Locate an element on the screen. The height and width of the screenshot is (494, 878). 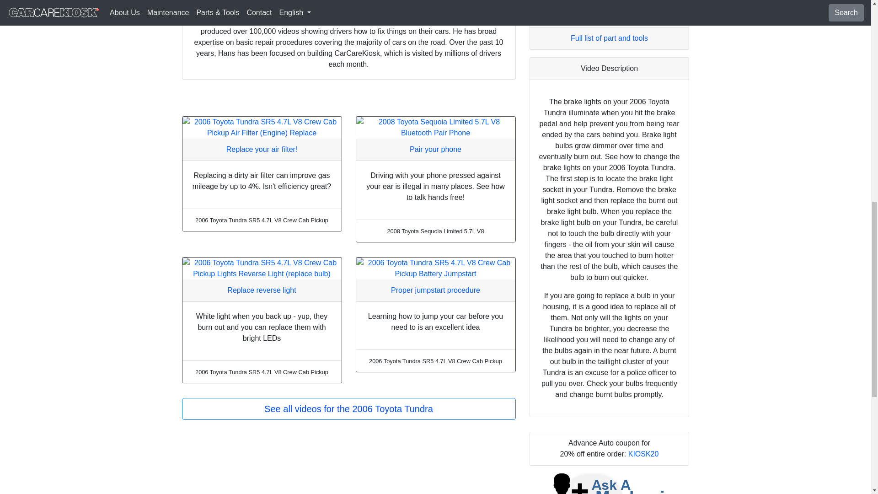
Pair your phone is located at coordinates (435, 149).